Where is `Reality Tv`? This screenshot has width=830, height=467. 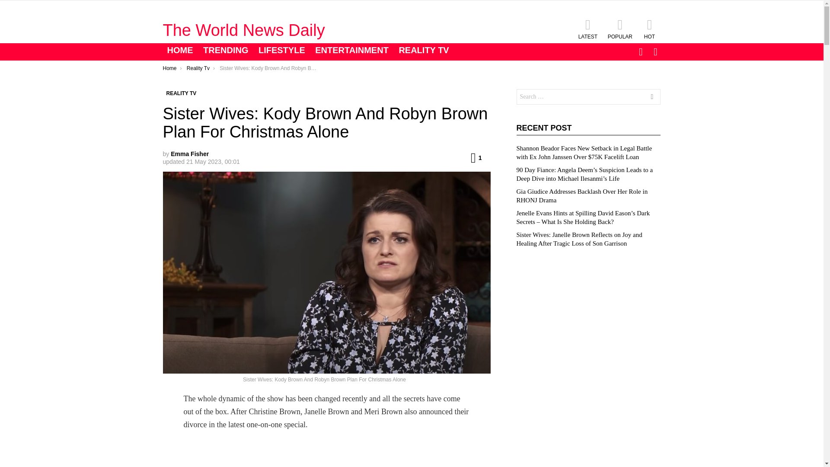
Reality Tv is located at coordinates (198, 68).